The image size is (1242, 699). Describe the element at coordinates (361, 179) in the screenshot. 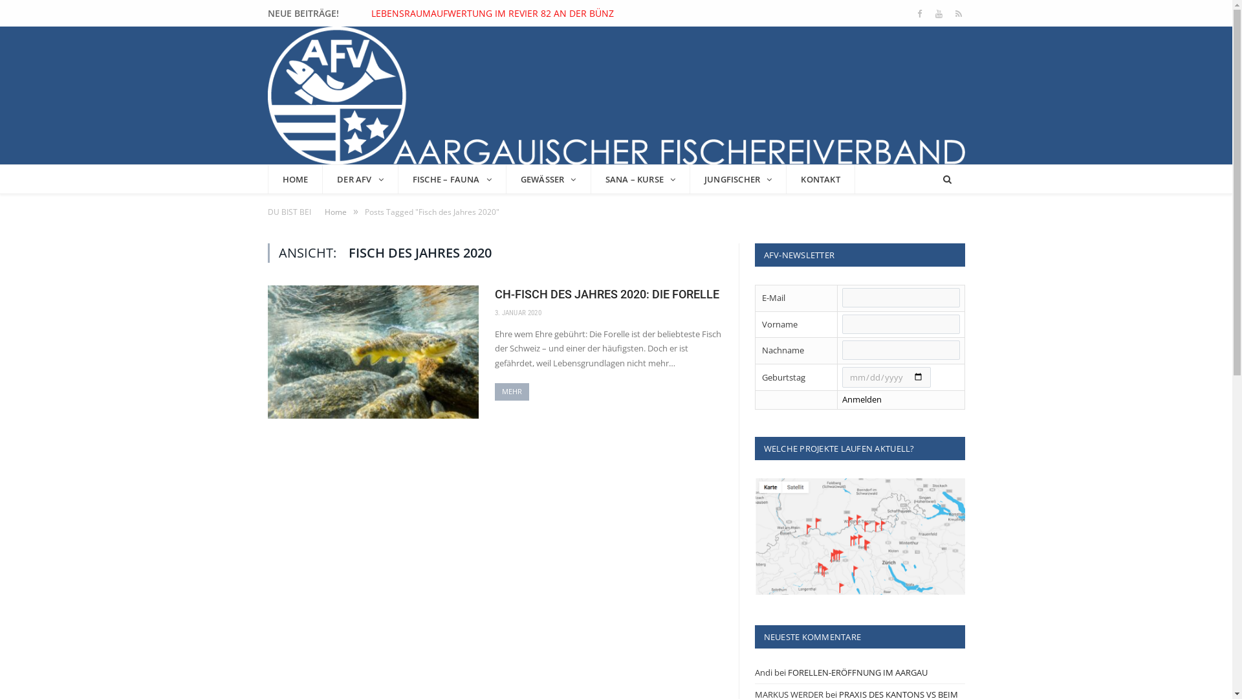

I see `DER AFV` at that location.